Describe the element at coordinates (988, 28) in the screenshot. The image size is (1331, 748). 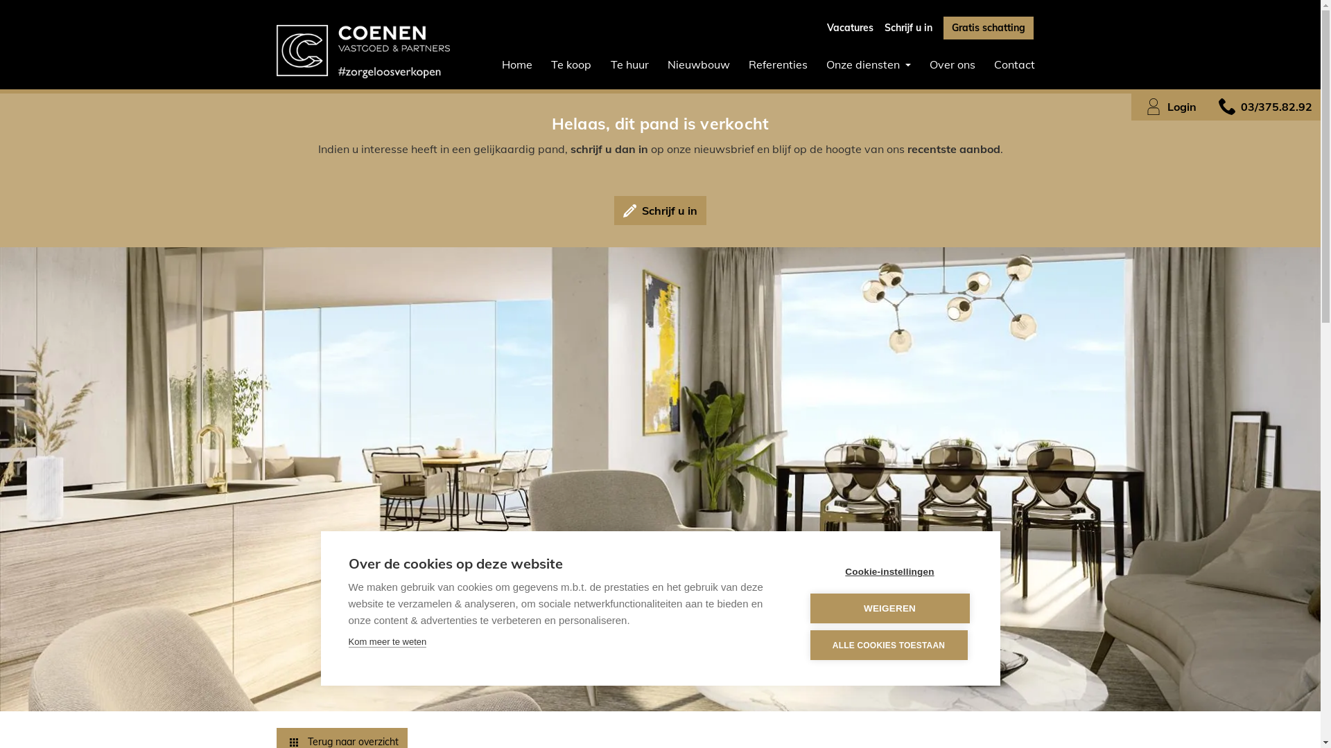
I see `Gratis schatting` at that location.